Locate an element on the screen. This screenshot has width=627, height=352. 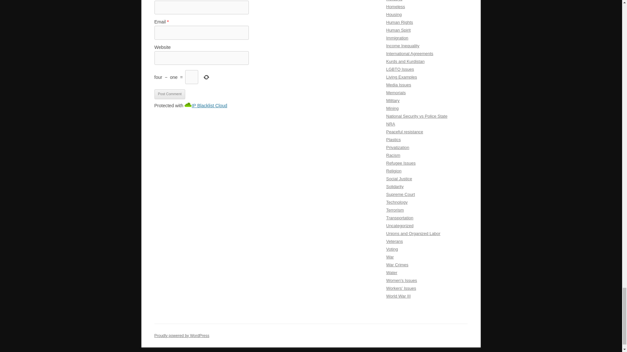
Post Comment is located at coordinates (169, 94).